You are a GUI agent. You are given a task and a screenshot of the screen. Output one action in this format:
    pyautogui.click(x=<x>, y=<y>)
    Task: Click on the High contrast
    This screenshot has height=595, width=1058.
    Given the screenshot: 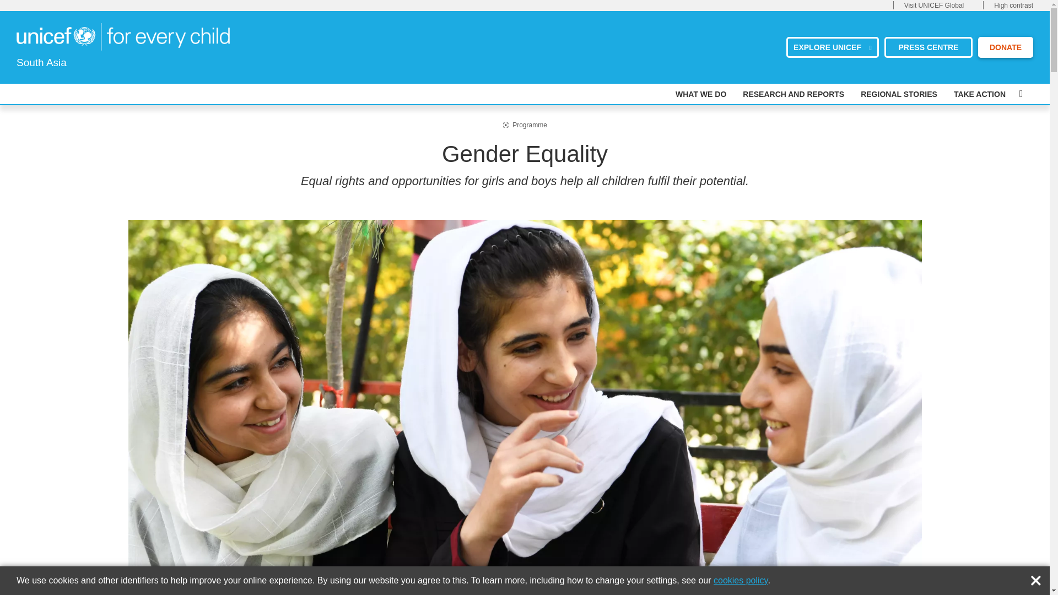 What is the action you would take?
    pyautogui.click(x=1014, y=6)
    